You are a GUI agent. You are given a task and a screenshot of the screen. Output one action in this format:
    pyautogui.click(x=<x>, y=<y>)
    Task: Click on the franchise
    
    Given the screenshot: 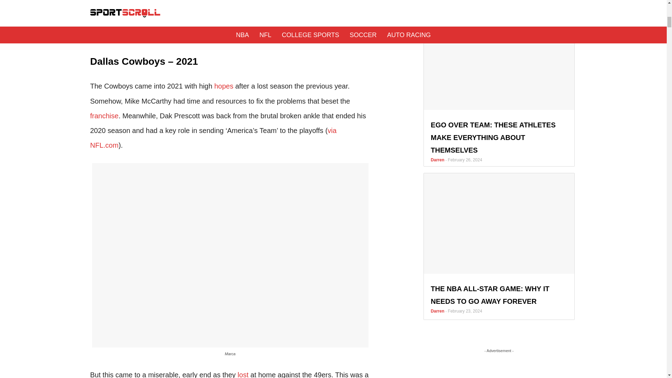 What is the action you would take?
    pyautogui.click(x=104, y=115)
    